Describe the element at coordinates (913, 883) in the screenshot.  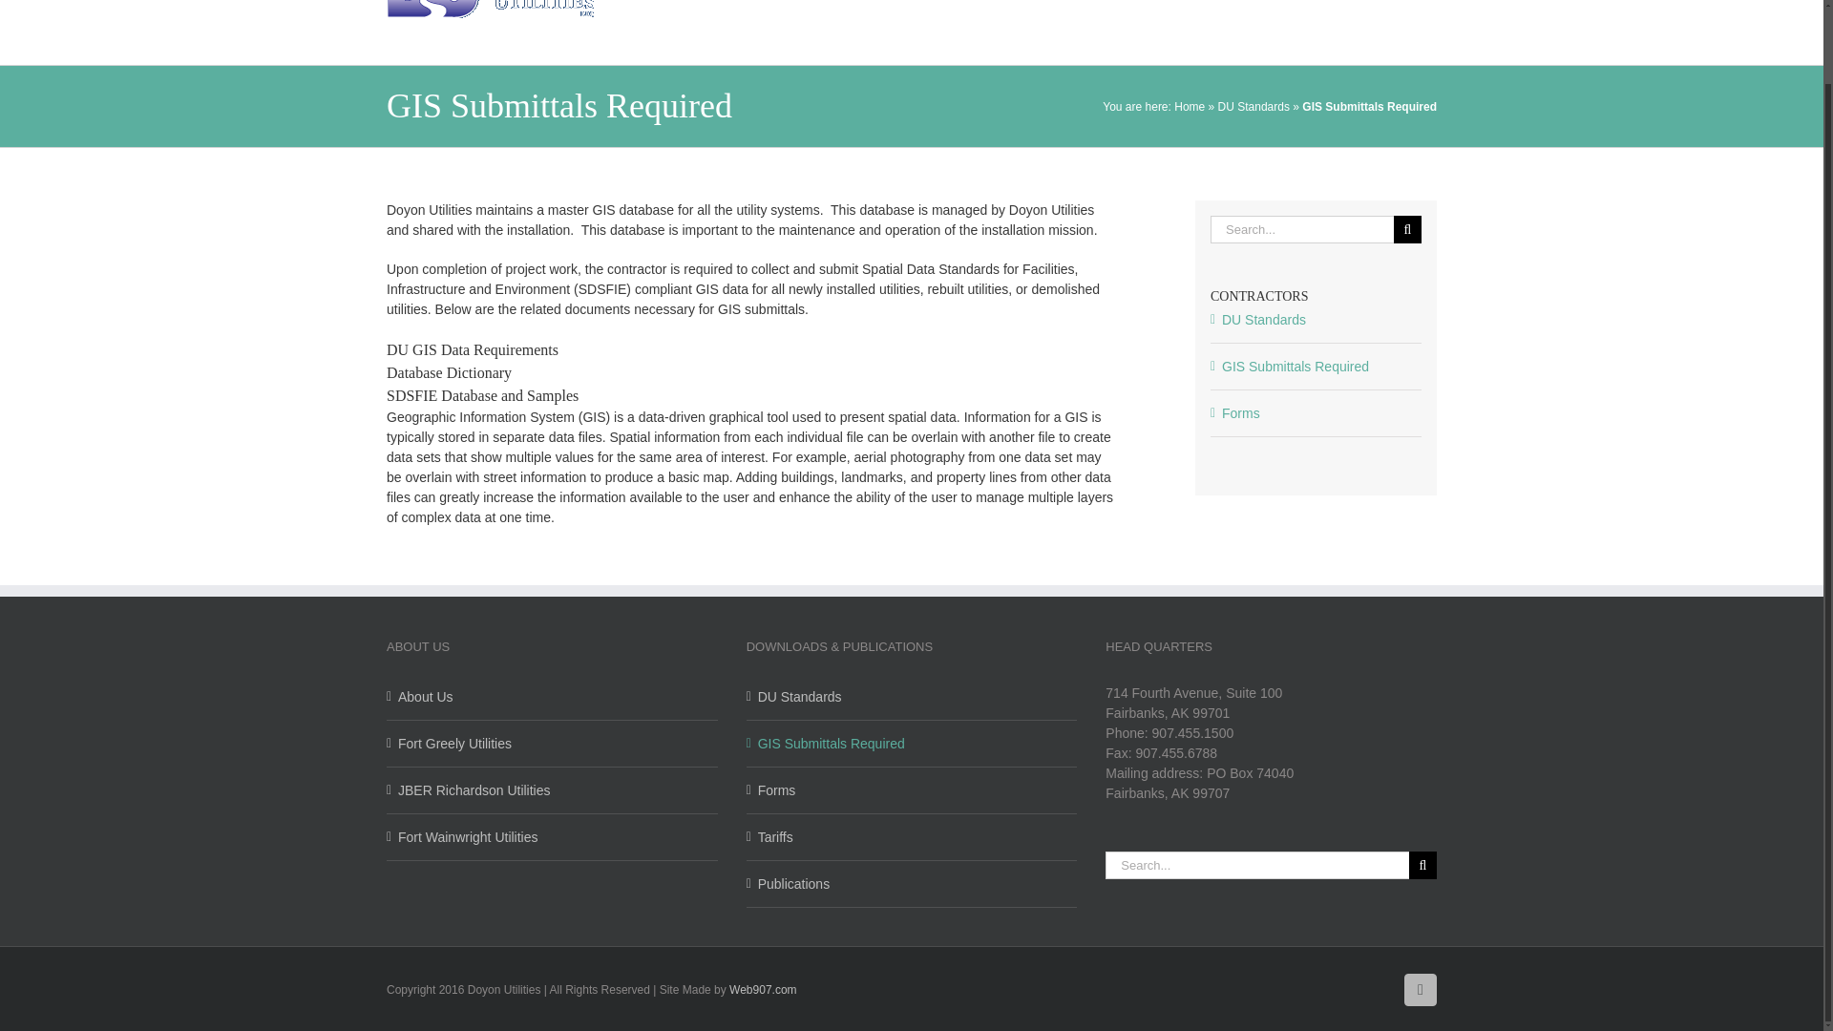
I see `Water Quality Reports` at that location.